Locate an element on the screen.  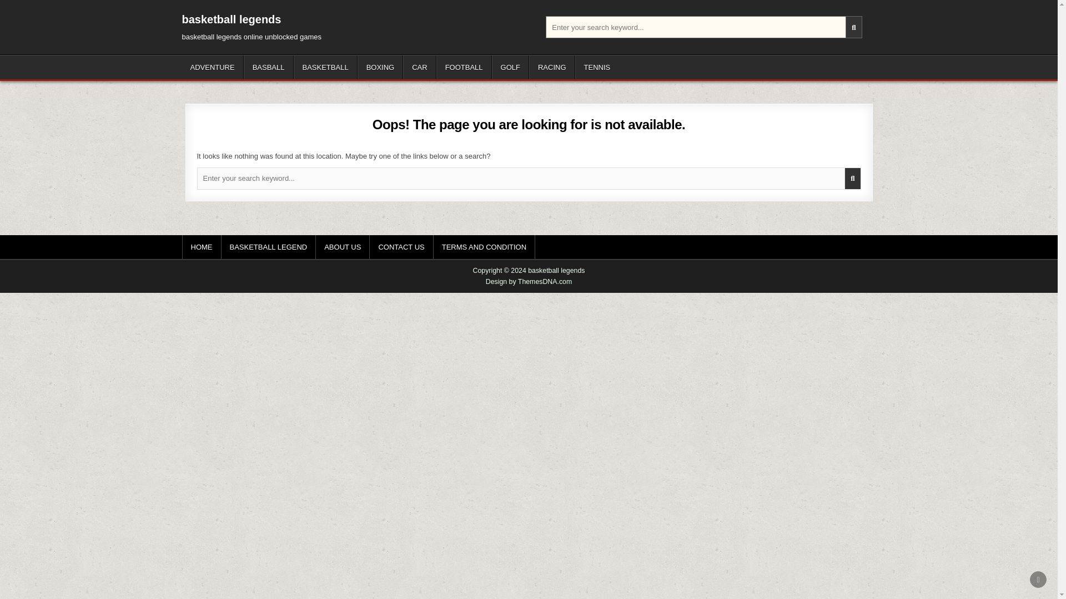
BASKETBALL is located at coordinates (325, 67).